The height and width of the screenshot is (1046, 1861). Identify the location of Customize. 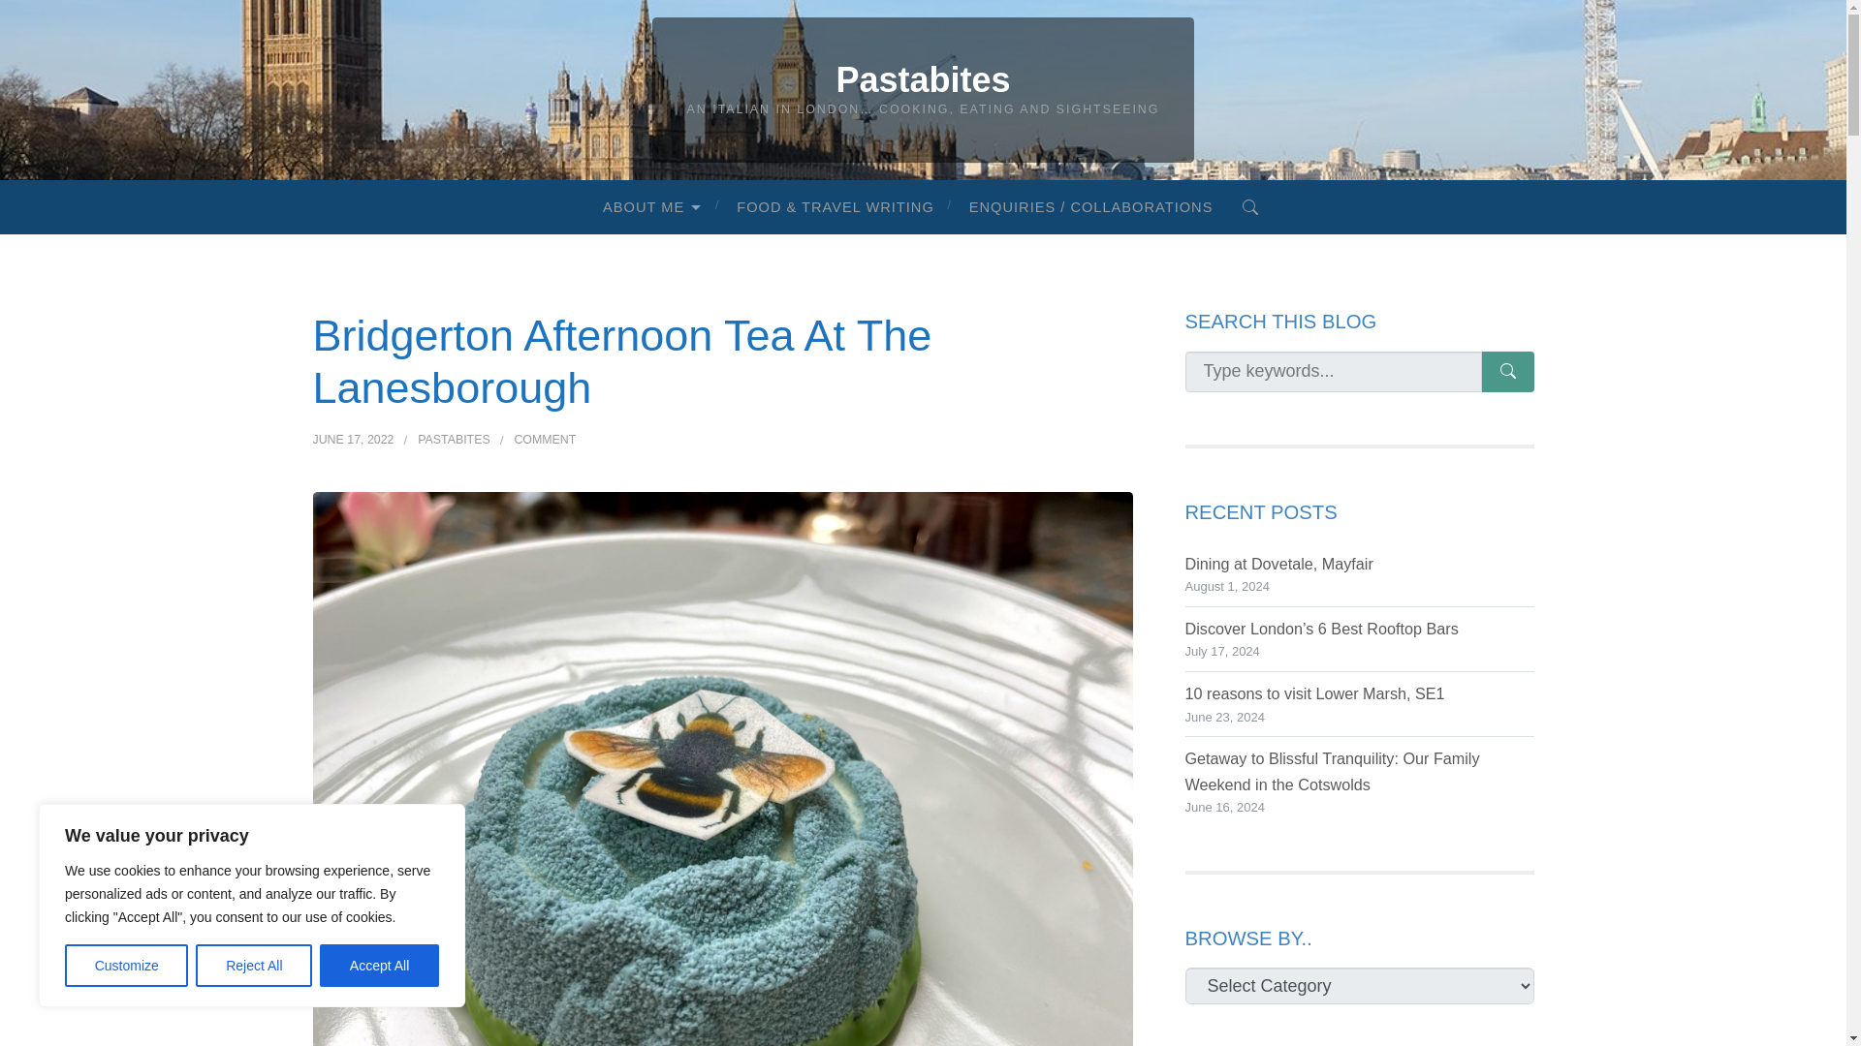
(126, 966).